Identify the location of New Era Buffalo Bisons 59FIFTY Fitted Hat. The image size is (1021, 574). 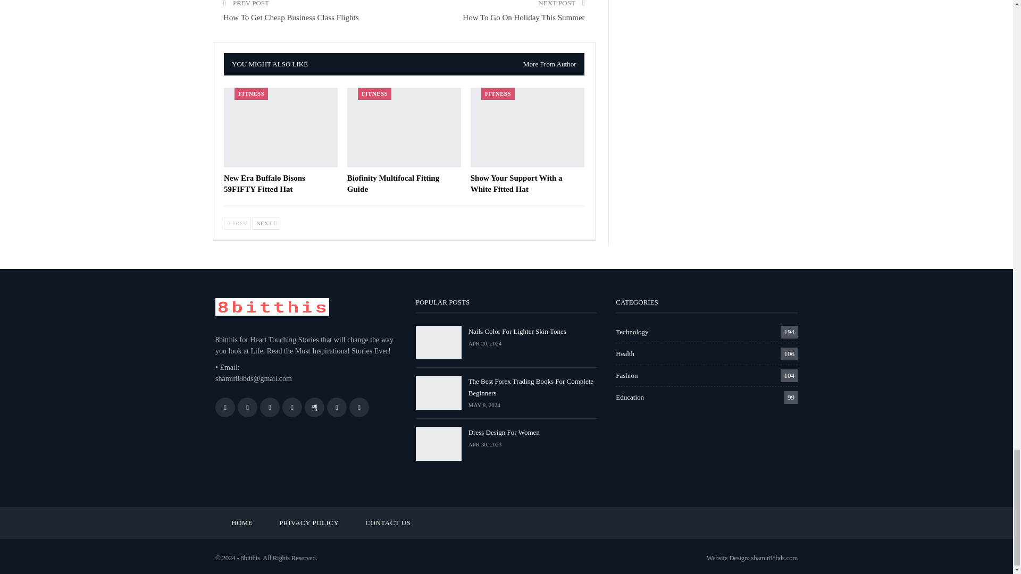
(264, 183).